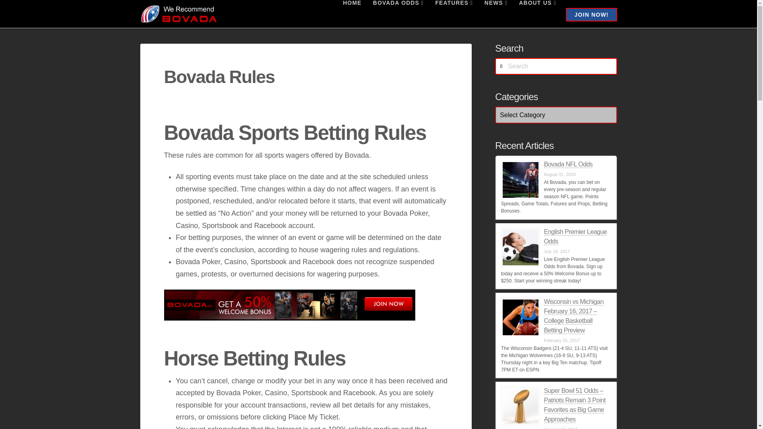 The height and width of the screenshot is (429, 763). Describe the element at coordinates (537, 14) in the screenshot. I see `ABOUT US` at that location.